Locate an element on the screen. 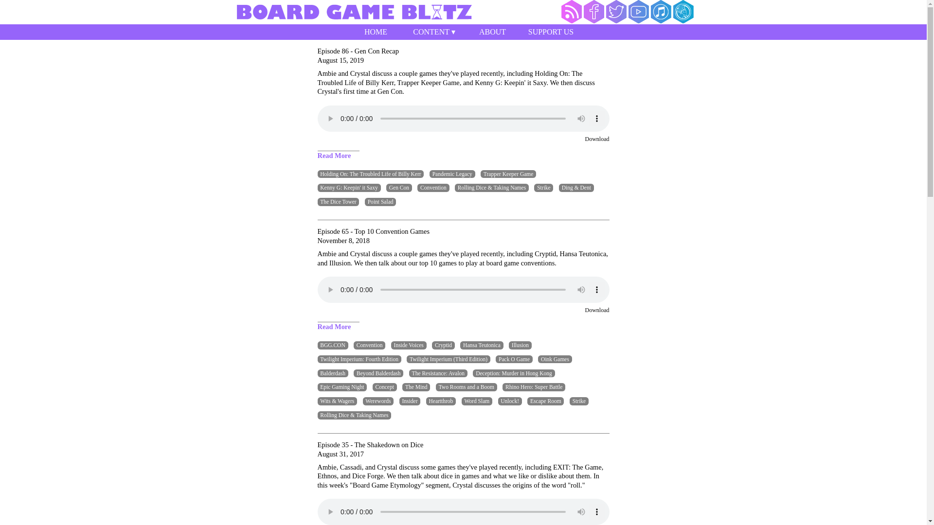  Inside Voices is located at coordinates (409, 345).